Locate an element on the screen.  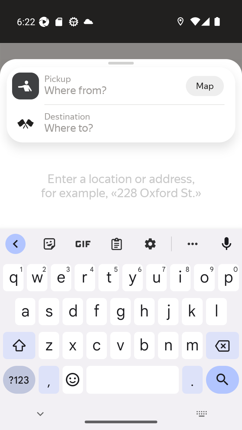
Map is located at coordinates (205, 86).